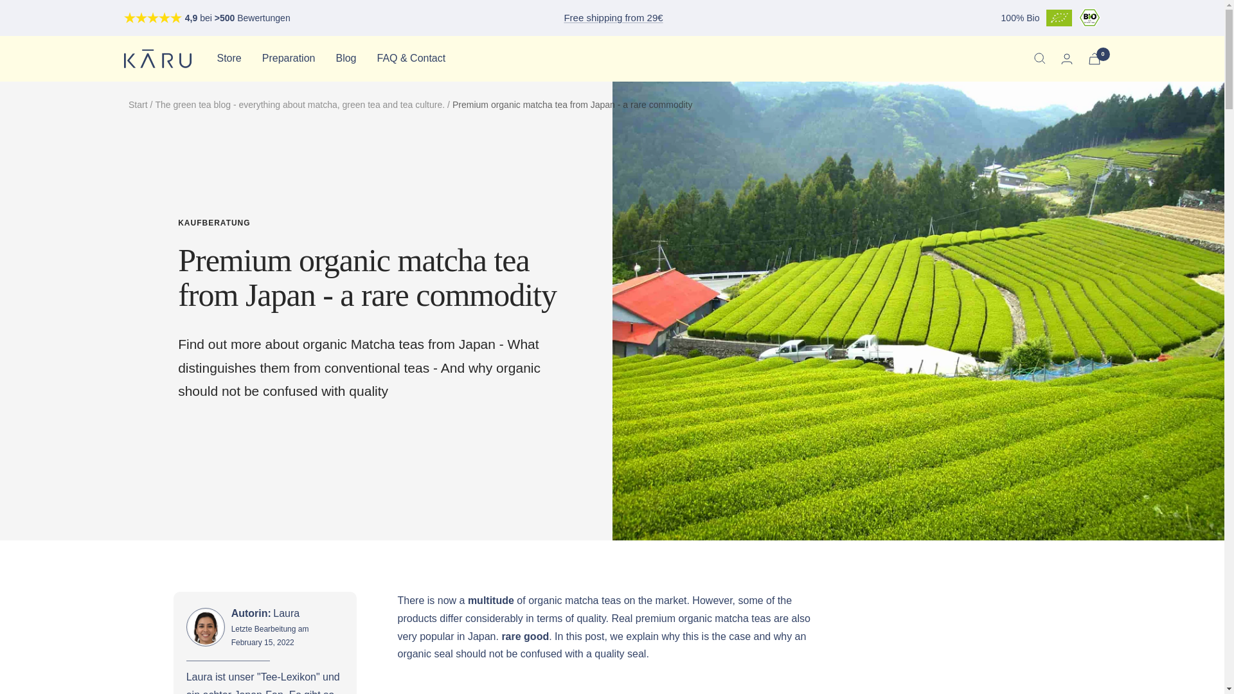  Describe the element at coordinates (371, 224) in the screenshot. I see `KAUFBERATUNG` at that location.